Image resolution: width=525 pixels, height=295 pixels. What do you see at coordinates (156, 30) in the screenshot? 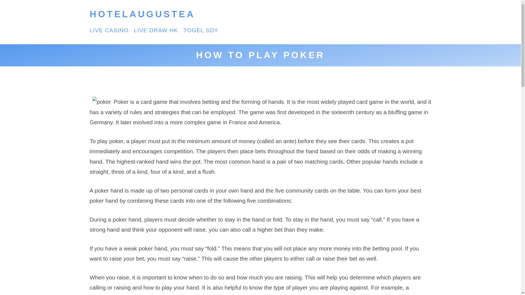
I see `LIVE DRAW HK` at bounding box center [156, 30].